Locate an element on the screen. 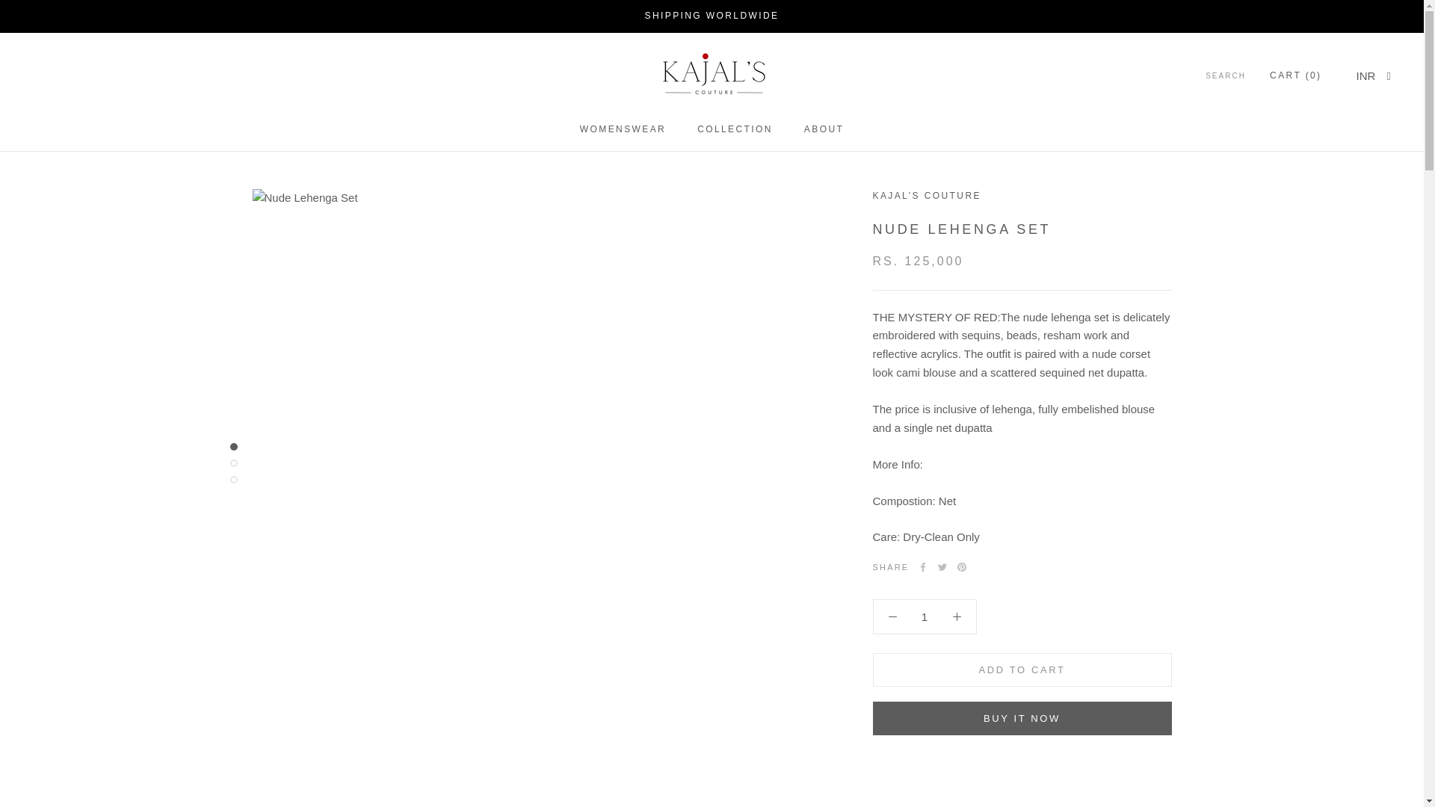 The width and height of the screenshot is (1435, 807). SHIPPING WORLDWIDE is located at coordinates (712, 16).